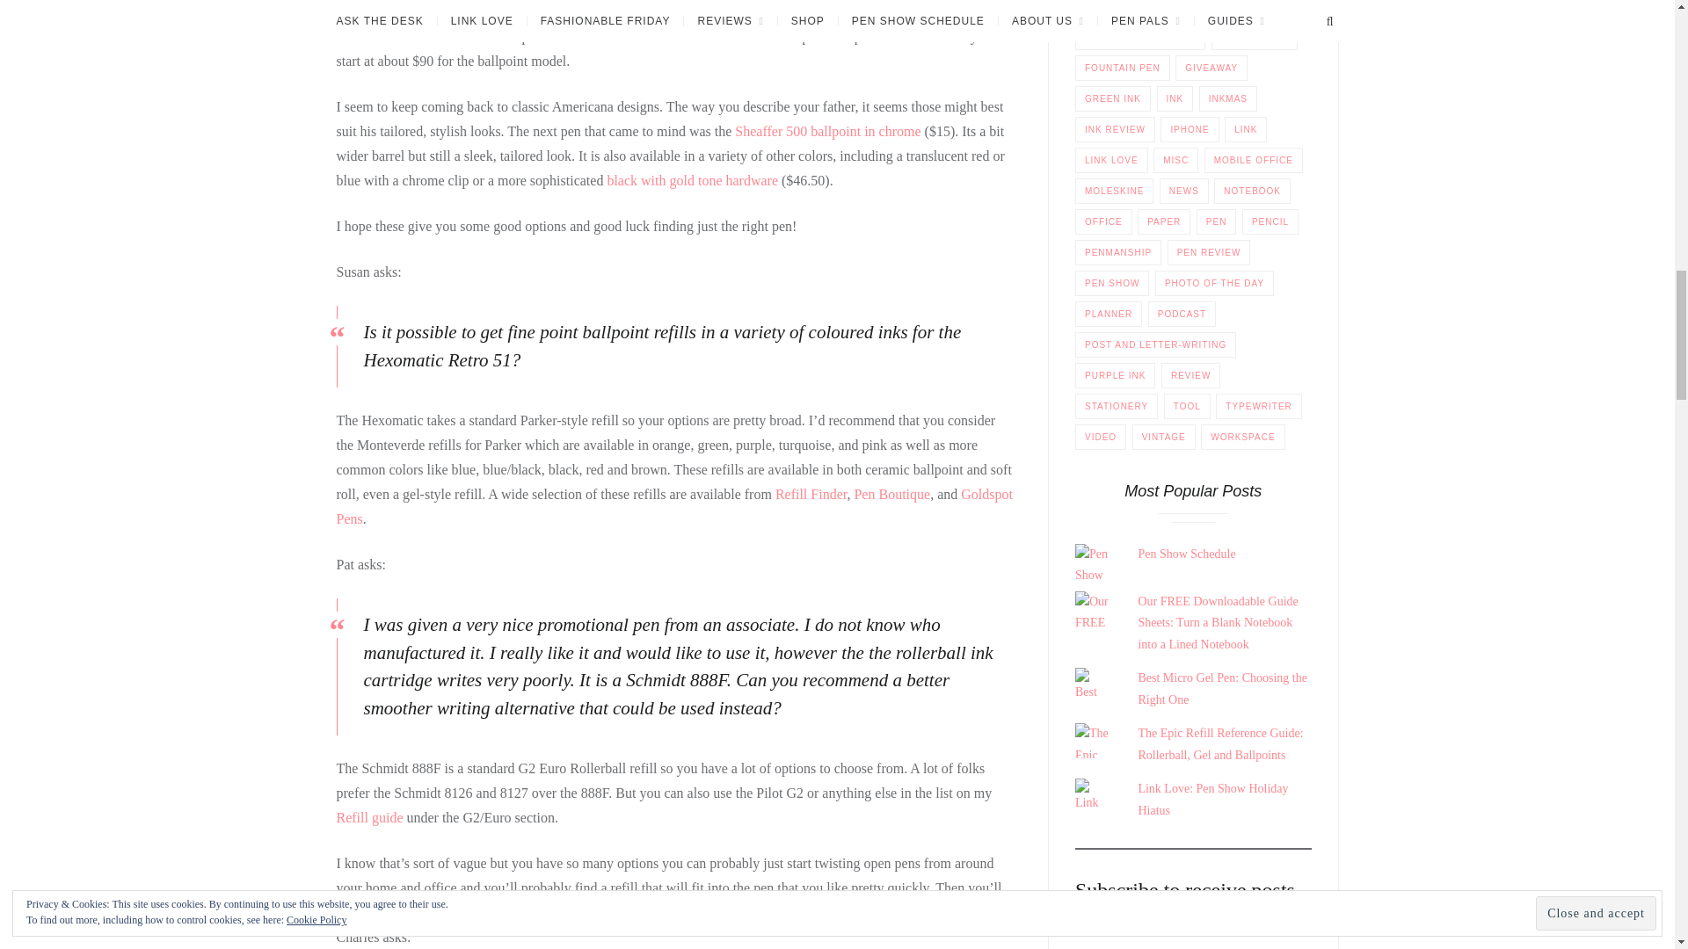 This screenshot has width=1688, height=949. Describe the element at coordinates (692, 179) in the screenshot. I see `black with gold tone hardware` at that location.